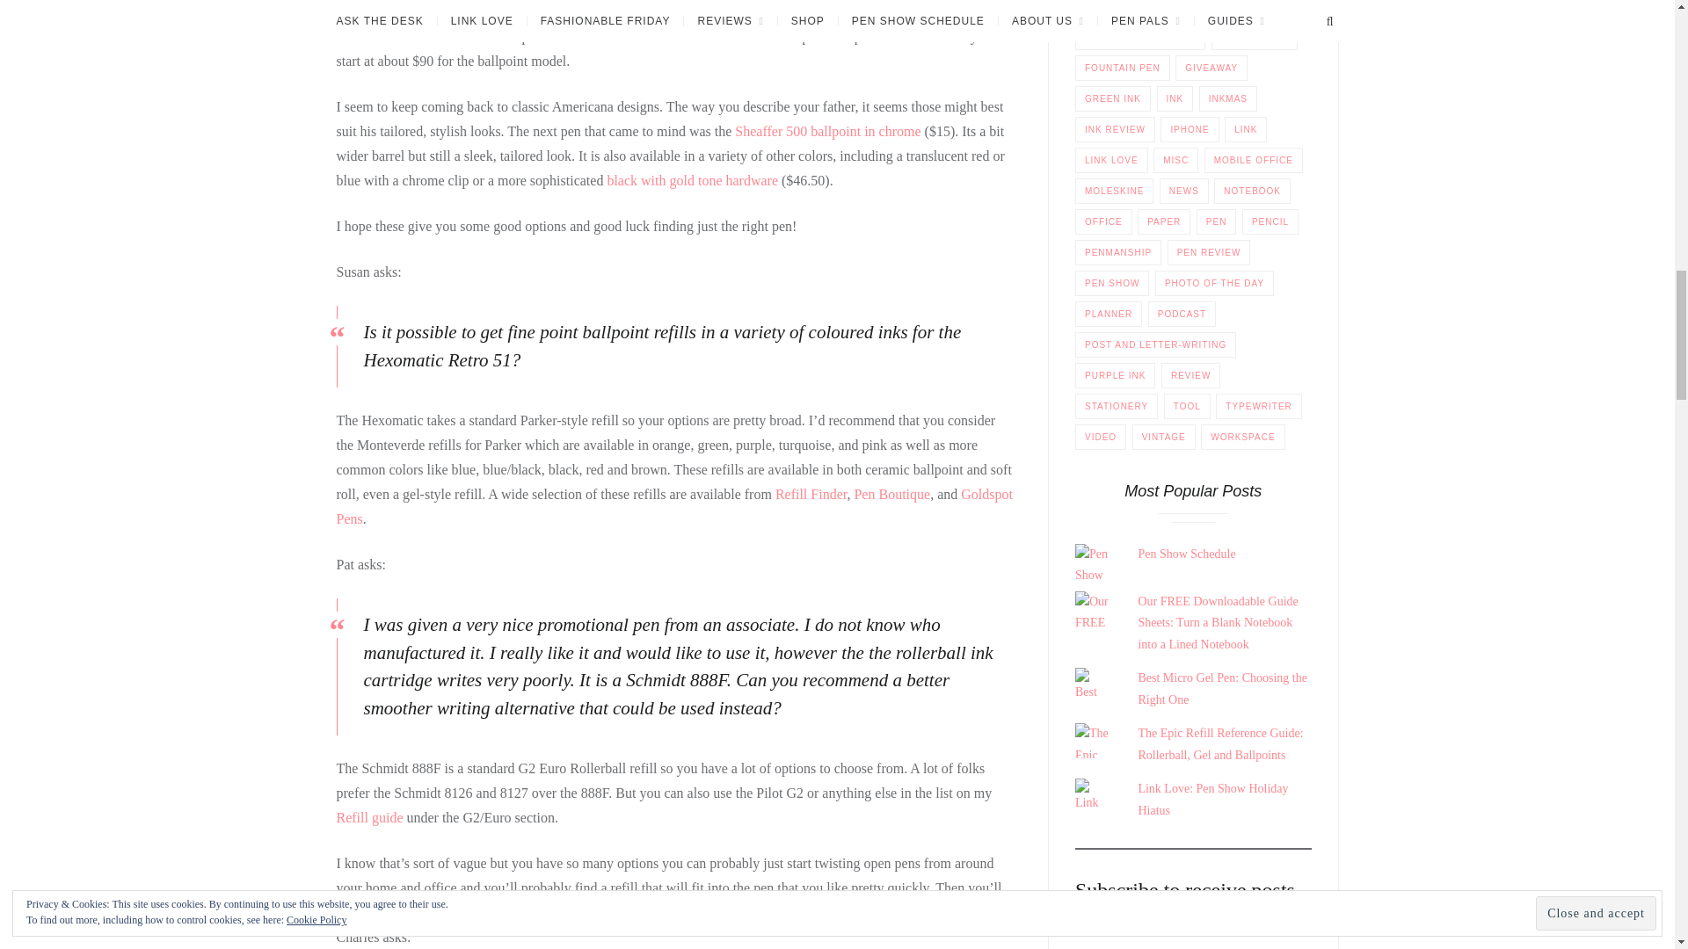 This screenshot has width=1688, height=949. Describe the element at coordinates (692, 179) in the screenshot. I see `black with gold tone hardware` at that location.